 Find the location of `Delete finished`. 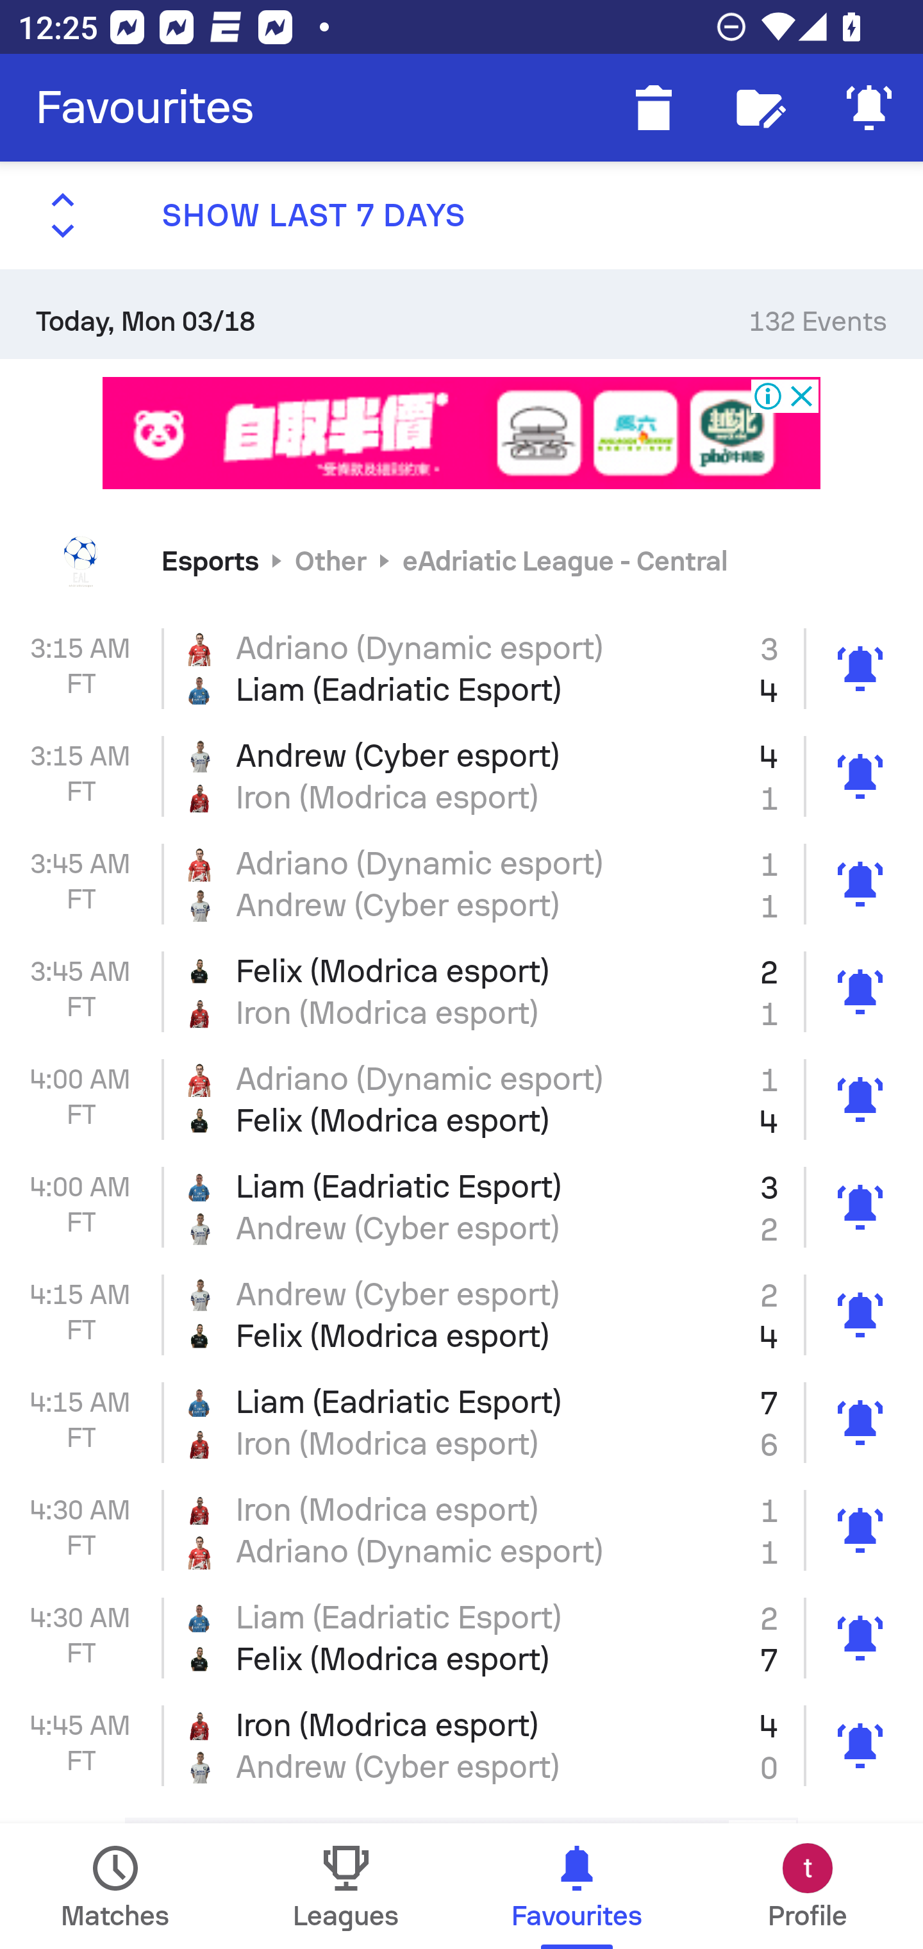

Delete finished is located at coordinates (654, 108).